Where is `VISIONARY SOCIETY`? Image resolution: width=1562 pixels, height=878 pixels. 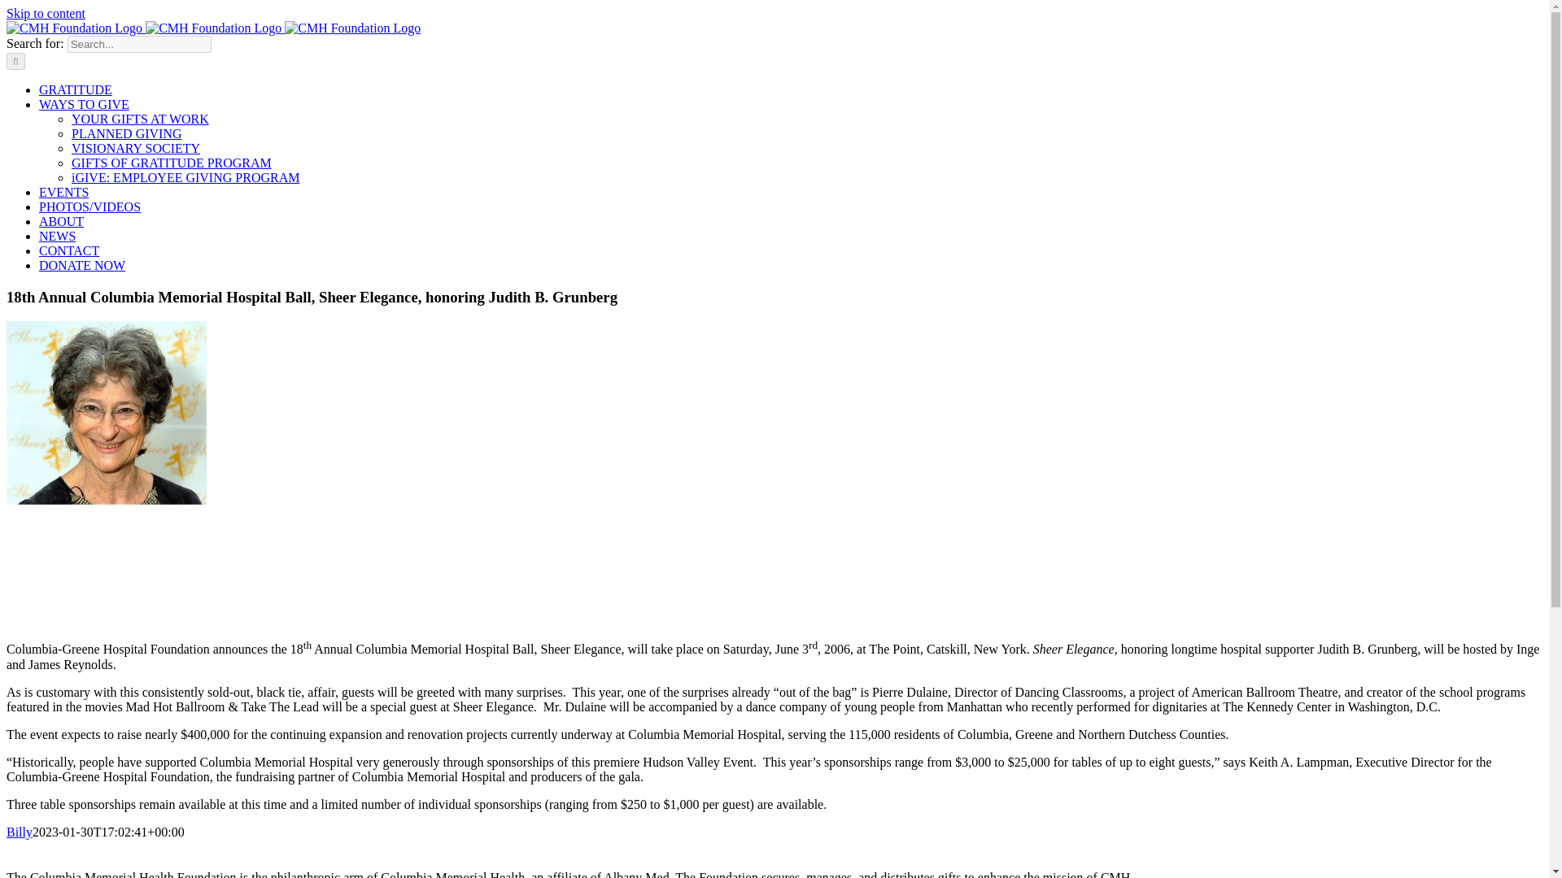 VISIONARY SOCIETY is located at coordinates (135, 148).